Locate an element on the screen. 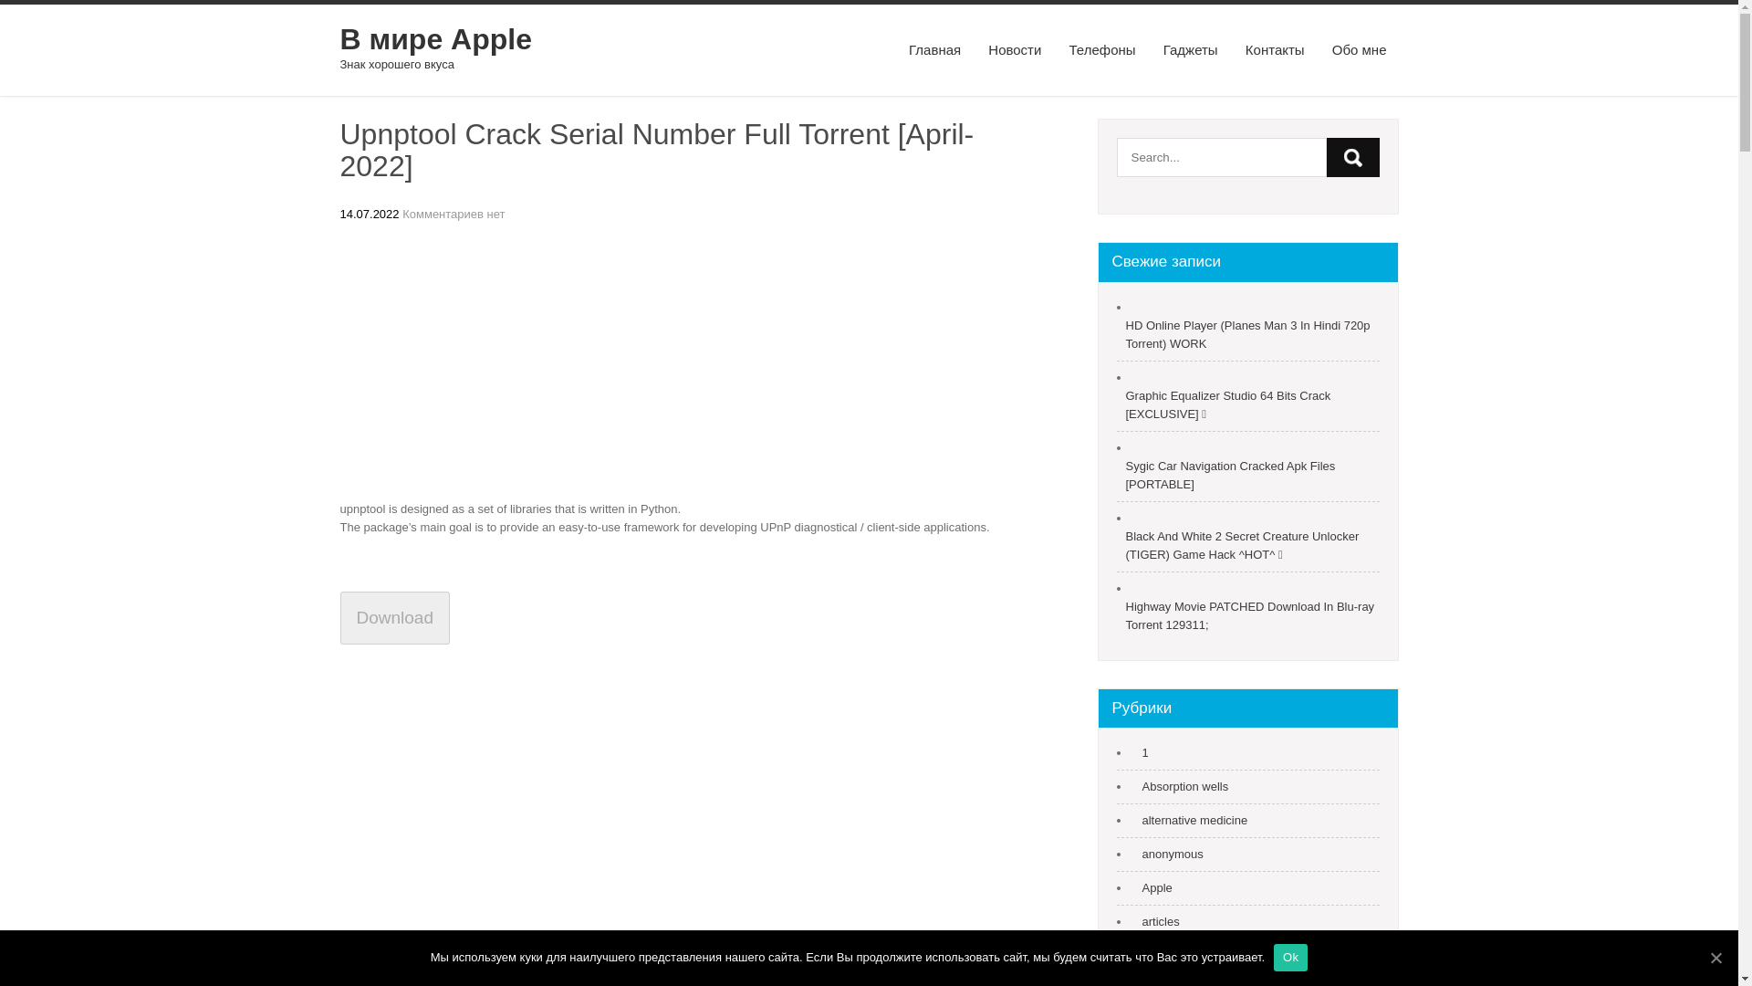 The image size is (1752, 986). Absorption wells is located at coordinates (1181, 787).